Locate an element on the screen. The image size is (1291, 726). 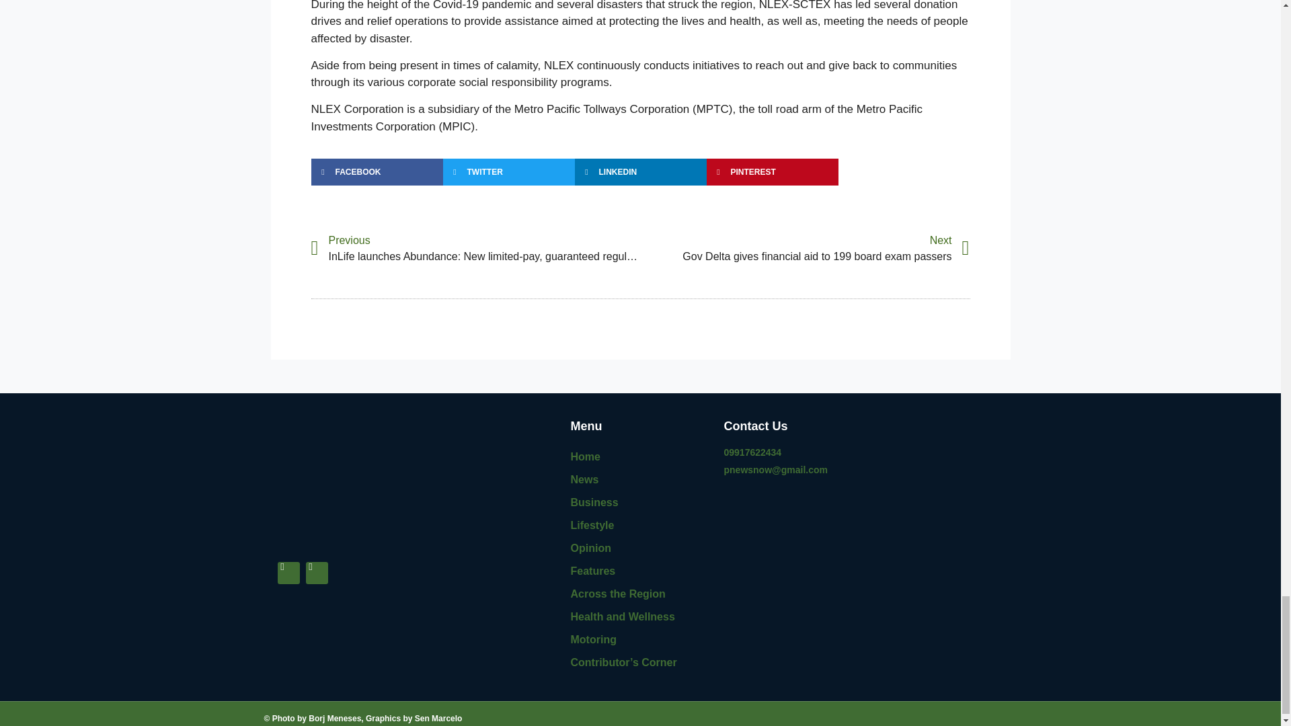
Across the Region is located at coordinates (640, 640).